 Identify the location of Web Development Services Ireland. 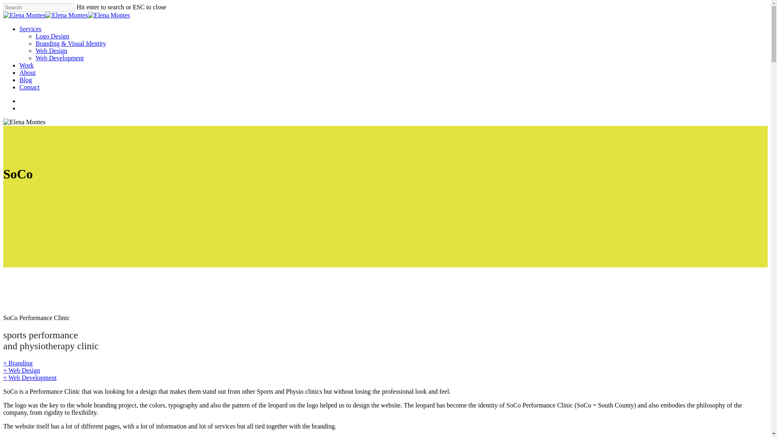
(30, 377).